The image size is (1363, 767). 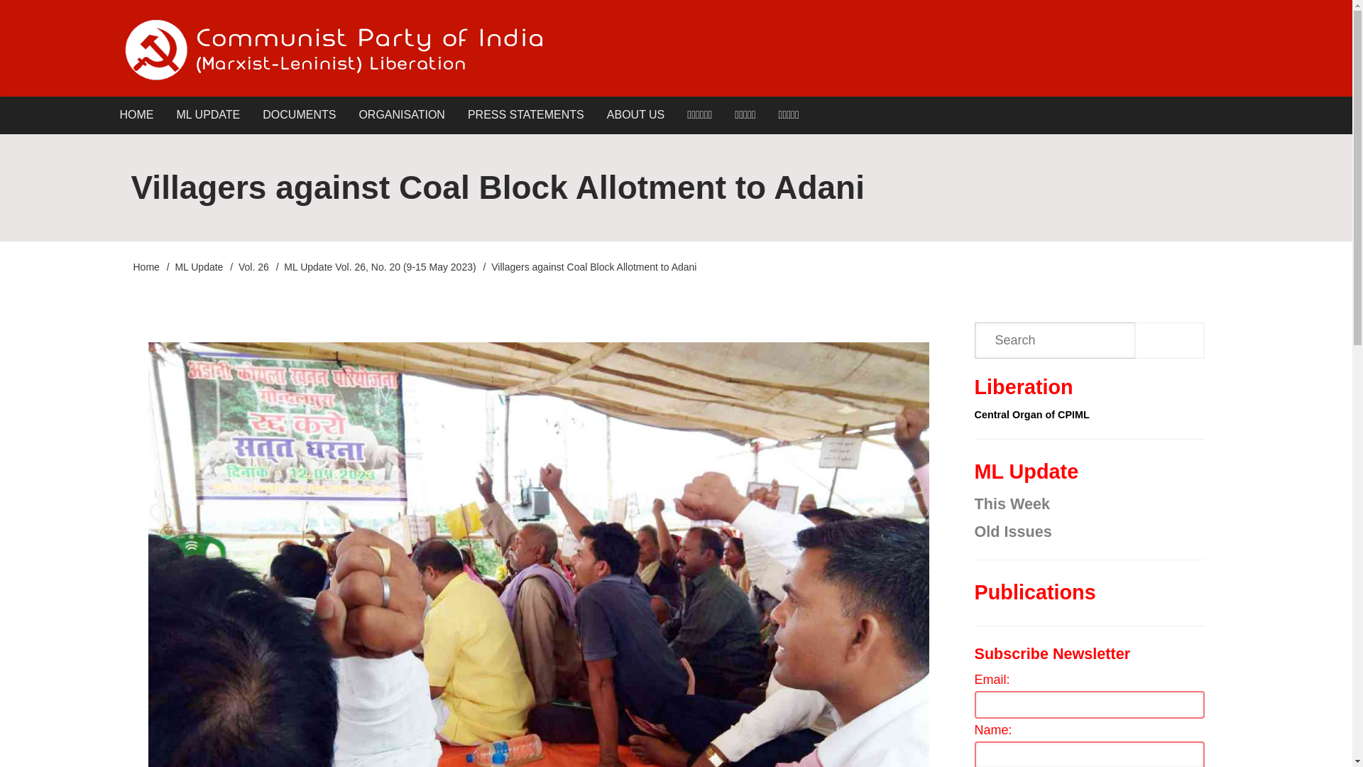 What do you see at coordinates (526, 115) in the screenshot?
I see `PRESS STATEMENTS` at bounding box center [526, 115].